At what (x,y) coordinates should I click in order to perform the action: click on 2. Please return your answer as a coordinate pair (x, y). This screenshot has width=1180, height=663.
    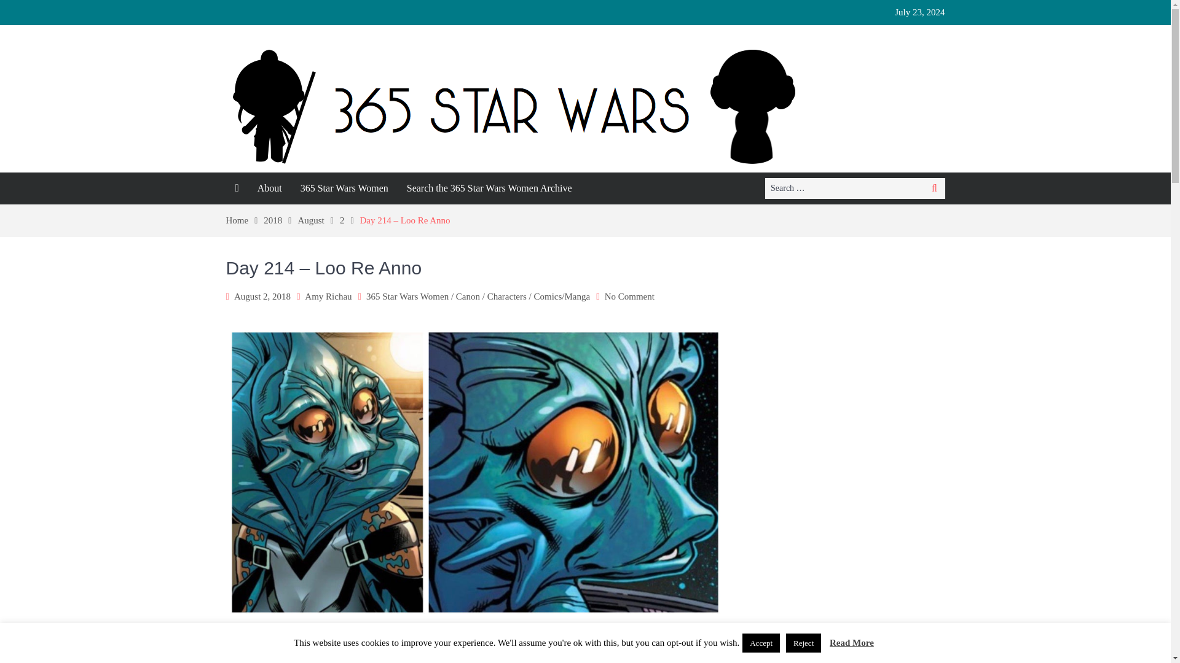
    Looking at the image, I should click on (349, 220).